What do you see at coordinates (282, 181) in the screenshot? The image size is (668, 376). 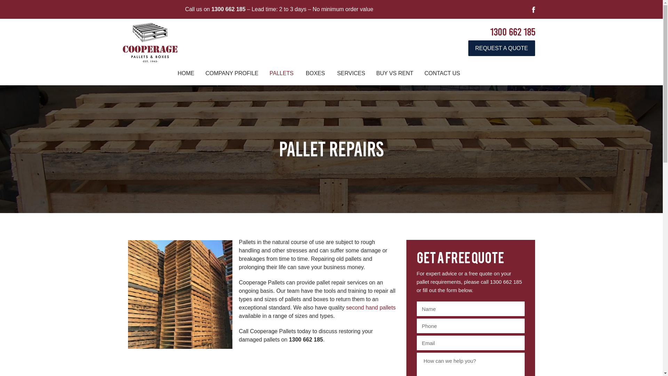 I see `HEAT TREATED PALLETS` at bounding box center [282, 181].